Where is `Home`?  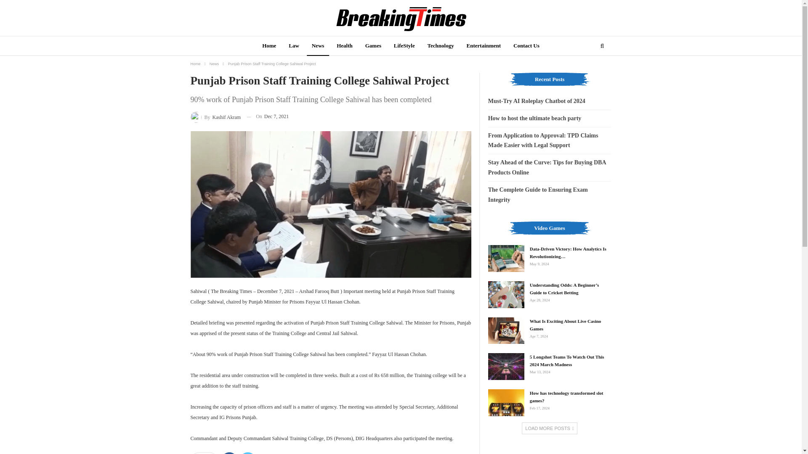 Home is located at coordinates (195, 64).